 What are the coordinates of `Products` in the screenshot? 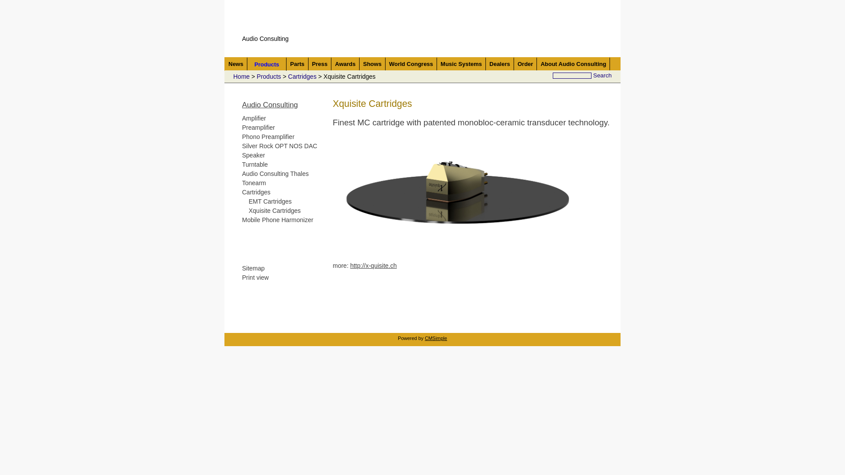 It's located at (268, 77).